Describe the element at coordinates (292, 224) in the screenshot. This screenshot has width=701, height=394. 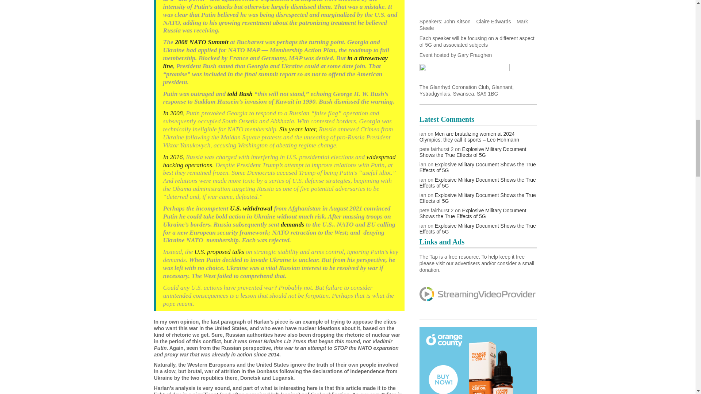
I see `demands` at that location.